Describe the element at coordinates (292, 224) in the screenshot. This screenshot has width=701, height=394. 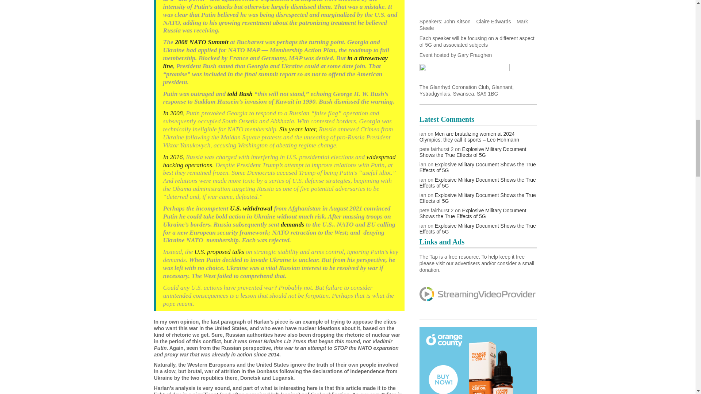
I see `demands` at that location.